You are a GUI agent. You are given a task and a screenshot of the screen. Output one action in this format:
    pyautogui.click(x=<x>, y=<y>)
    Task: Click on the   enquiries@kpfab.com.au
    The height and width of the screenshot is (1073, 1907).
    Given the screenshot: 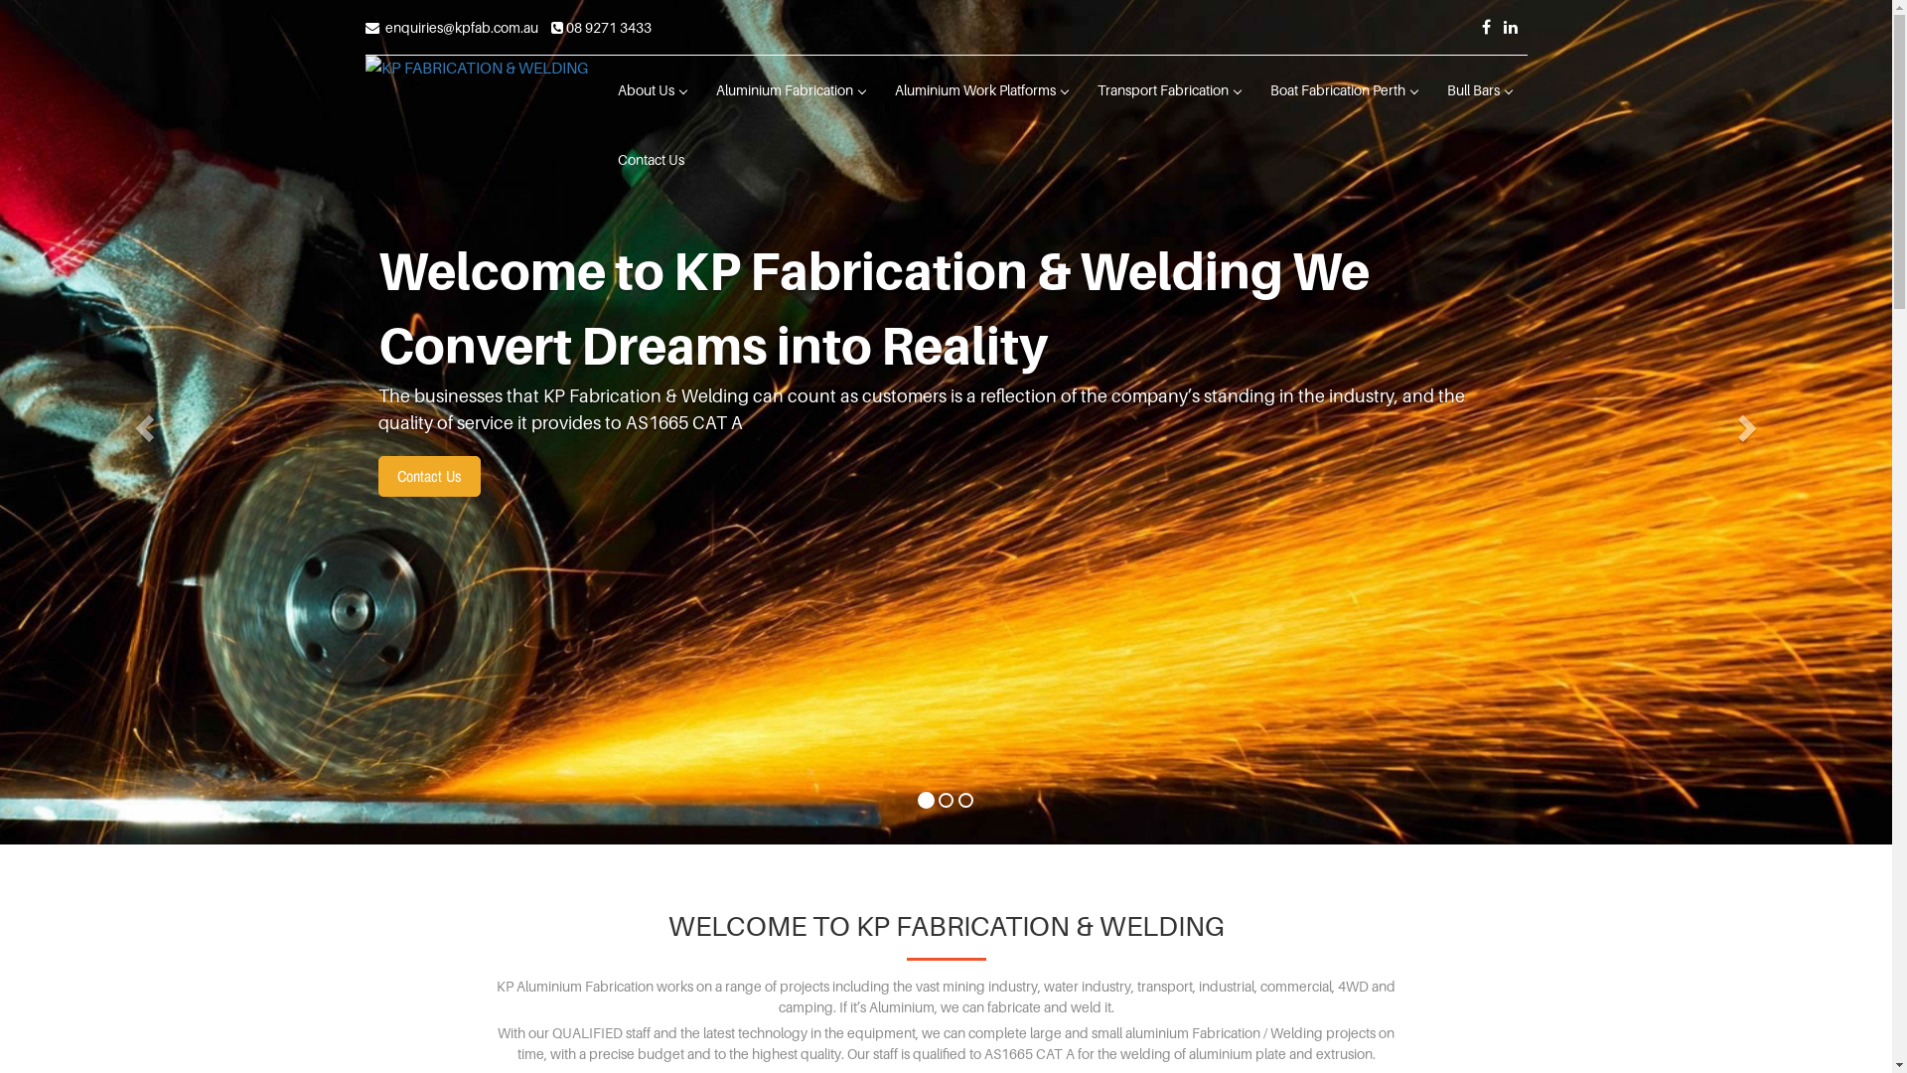 What is the action you would take?
    pyautogui.click(x=452, y=28)
    